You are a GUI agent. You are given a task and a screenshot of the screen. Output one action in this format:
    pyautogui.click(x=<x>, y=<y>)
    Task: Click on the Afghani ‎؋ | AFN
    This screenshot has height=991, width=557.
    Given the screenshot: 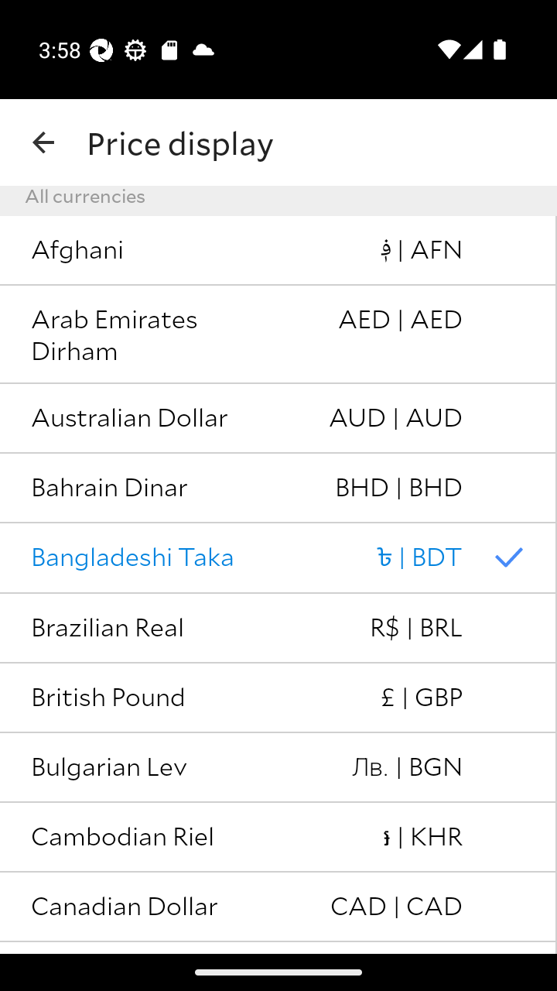 What is the action you would take?
    pyautogui.click(x=278, y=251)
    